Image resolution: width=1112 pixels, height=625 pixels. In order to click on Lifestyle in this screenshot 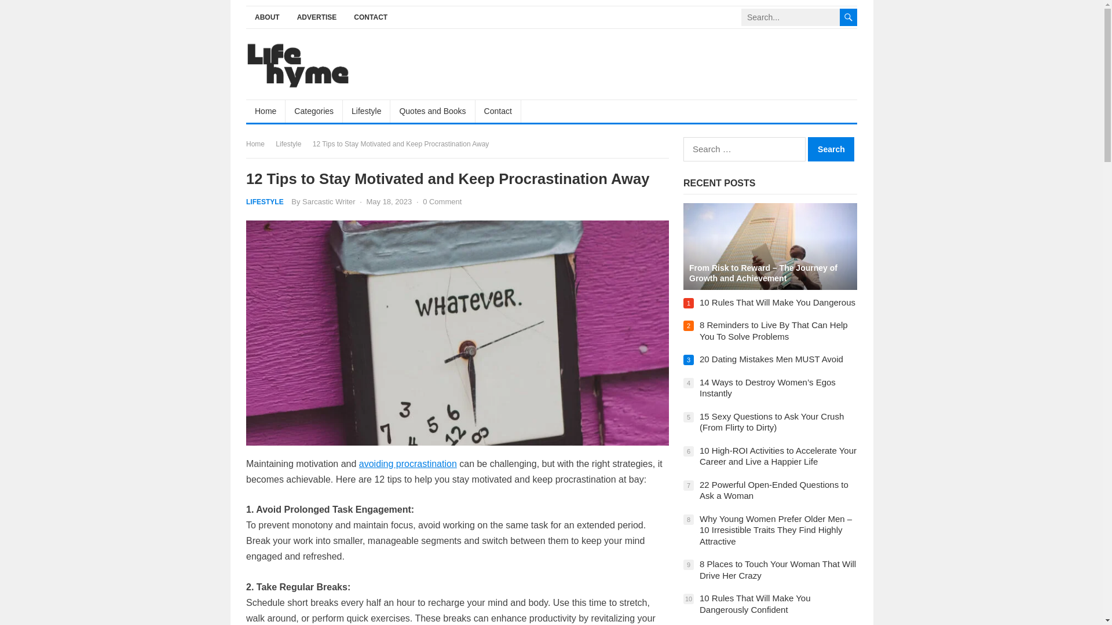, I will do `click(366, 111)`.